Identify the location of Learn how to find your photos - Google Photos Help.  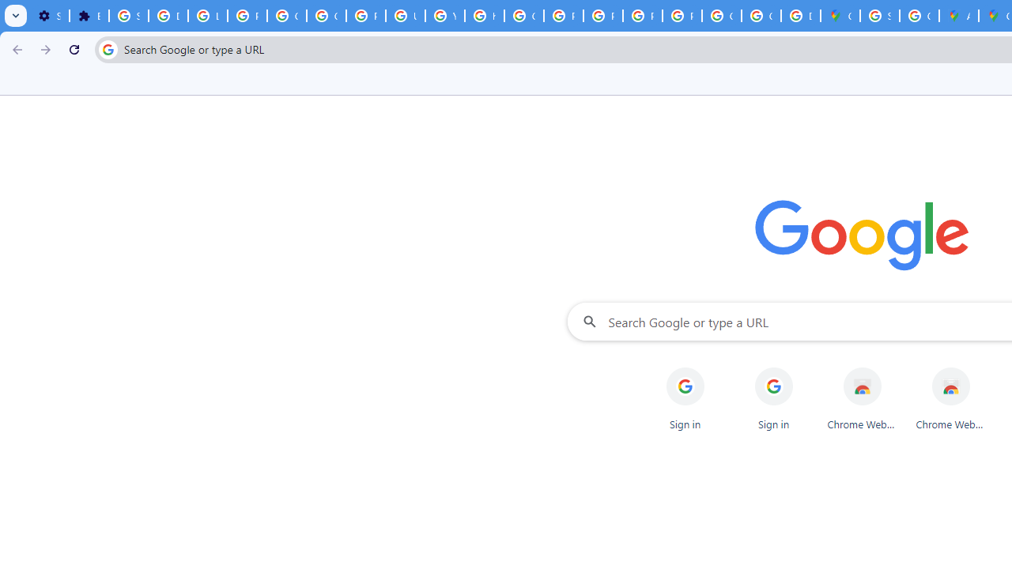
(207, 16).